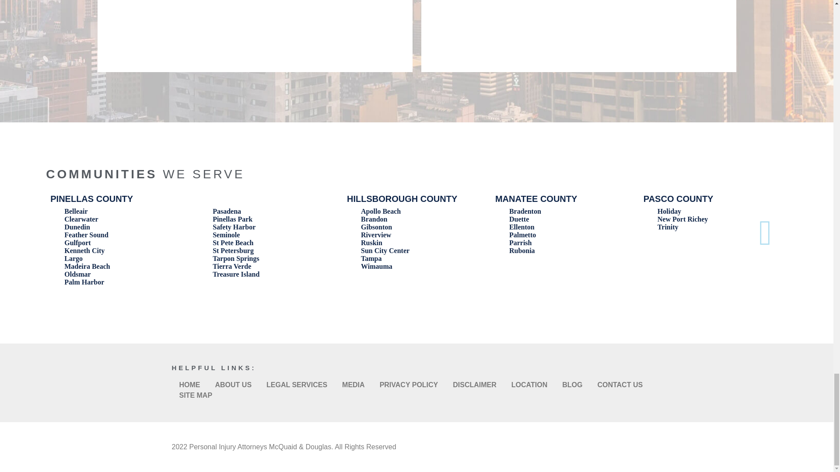  I want to click on Oldsmar, so click(77, 274).